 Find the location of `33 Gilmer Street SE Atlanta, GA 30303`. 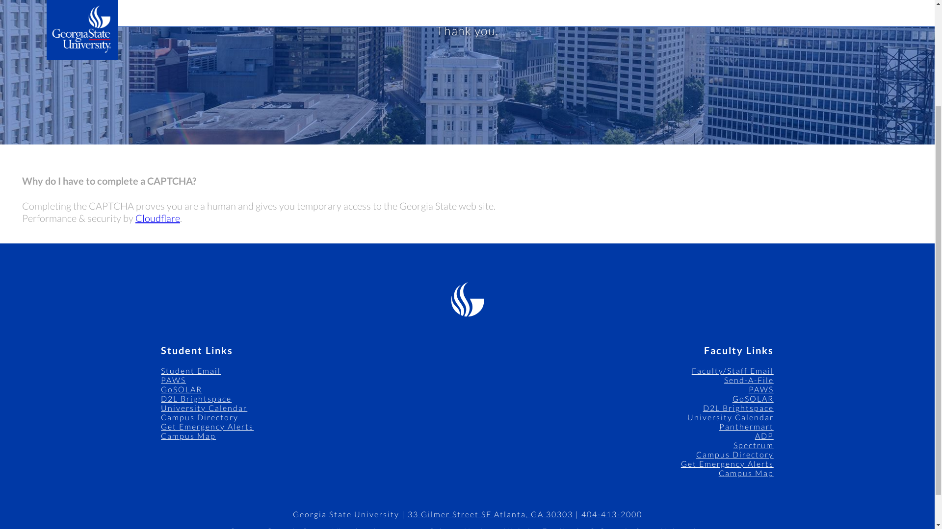

33 Gilmer Street SE Atlanta, GA 30303 is located at coordinates (490, 514).